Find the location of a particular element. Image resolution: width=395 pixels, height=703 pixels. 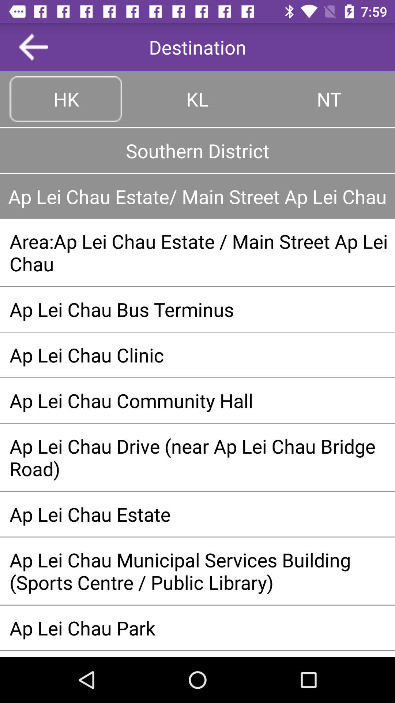

go to left of destination is located at coordinates (34, 47).